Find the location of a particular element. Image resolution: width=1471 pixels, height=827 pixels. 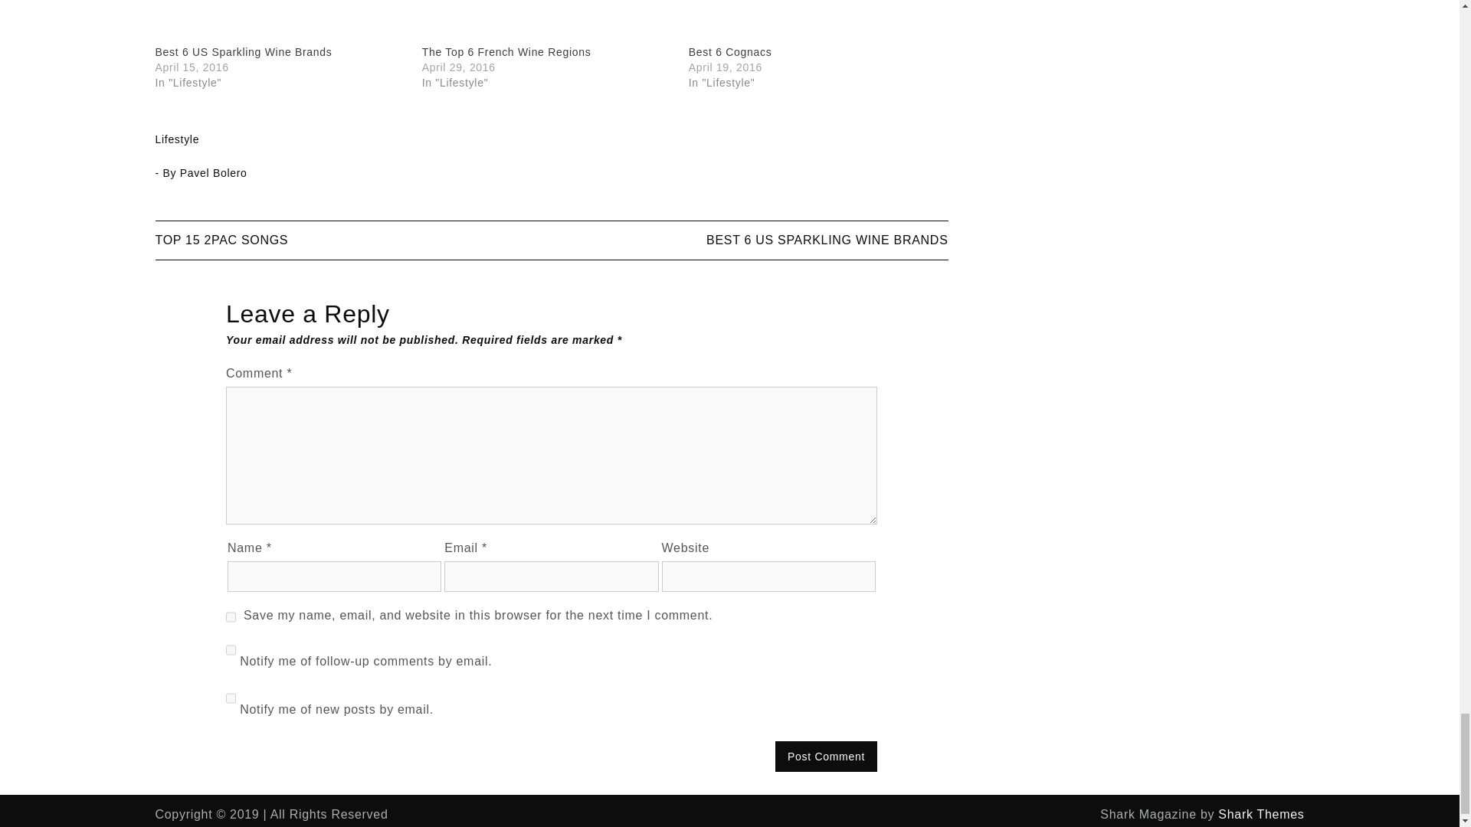

Best 6 US Sparkling Wine Brands is located at coordinates (243, 52).